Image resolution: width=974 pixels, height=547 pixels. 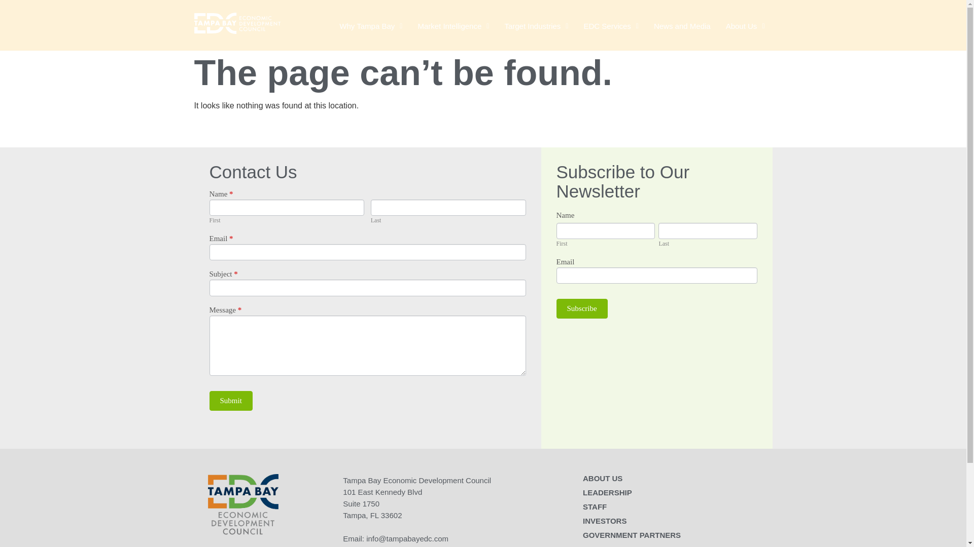 I want to click on EDC Services, so click(x=610, y=26).